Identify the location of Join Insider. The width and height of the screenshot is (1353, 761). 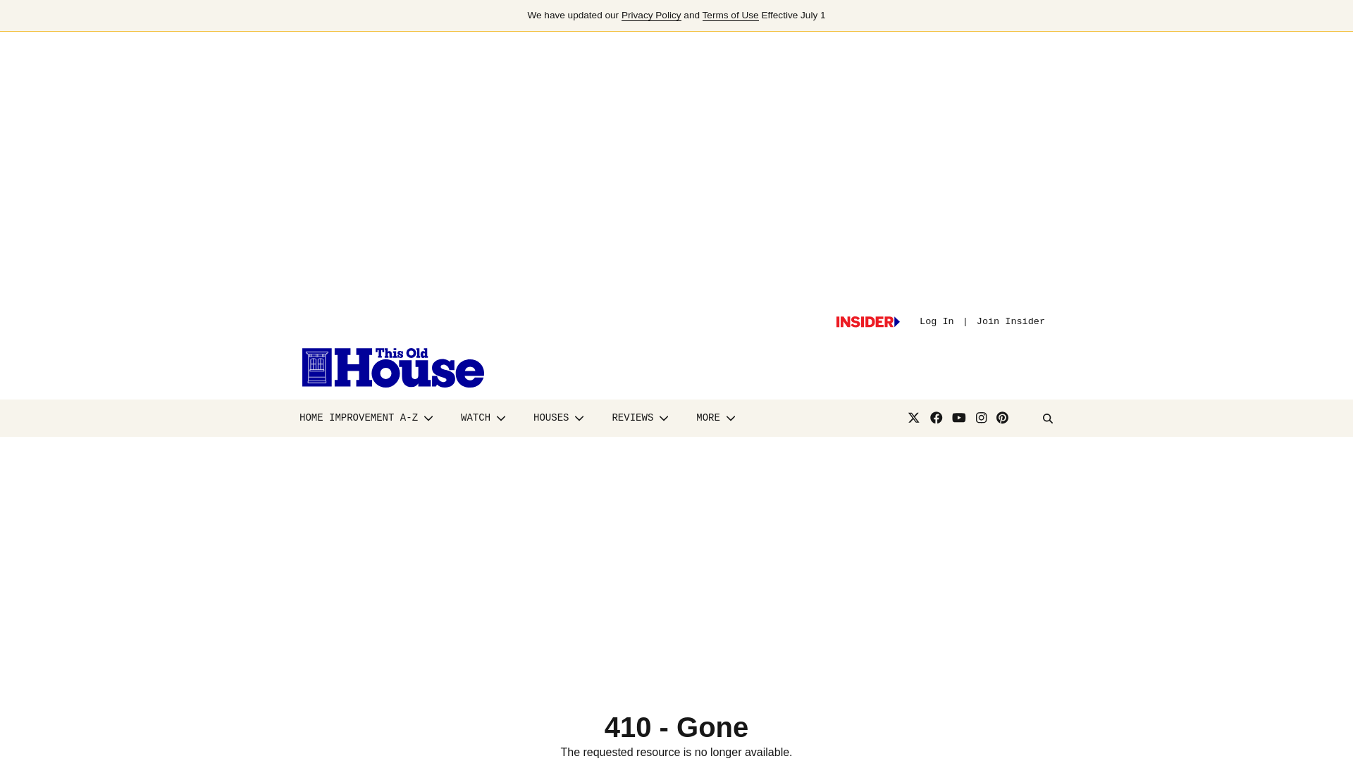
(1011, 321).